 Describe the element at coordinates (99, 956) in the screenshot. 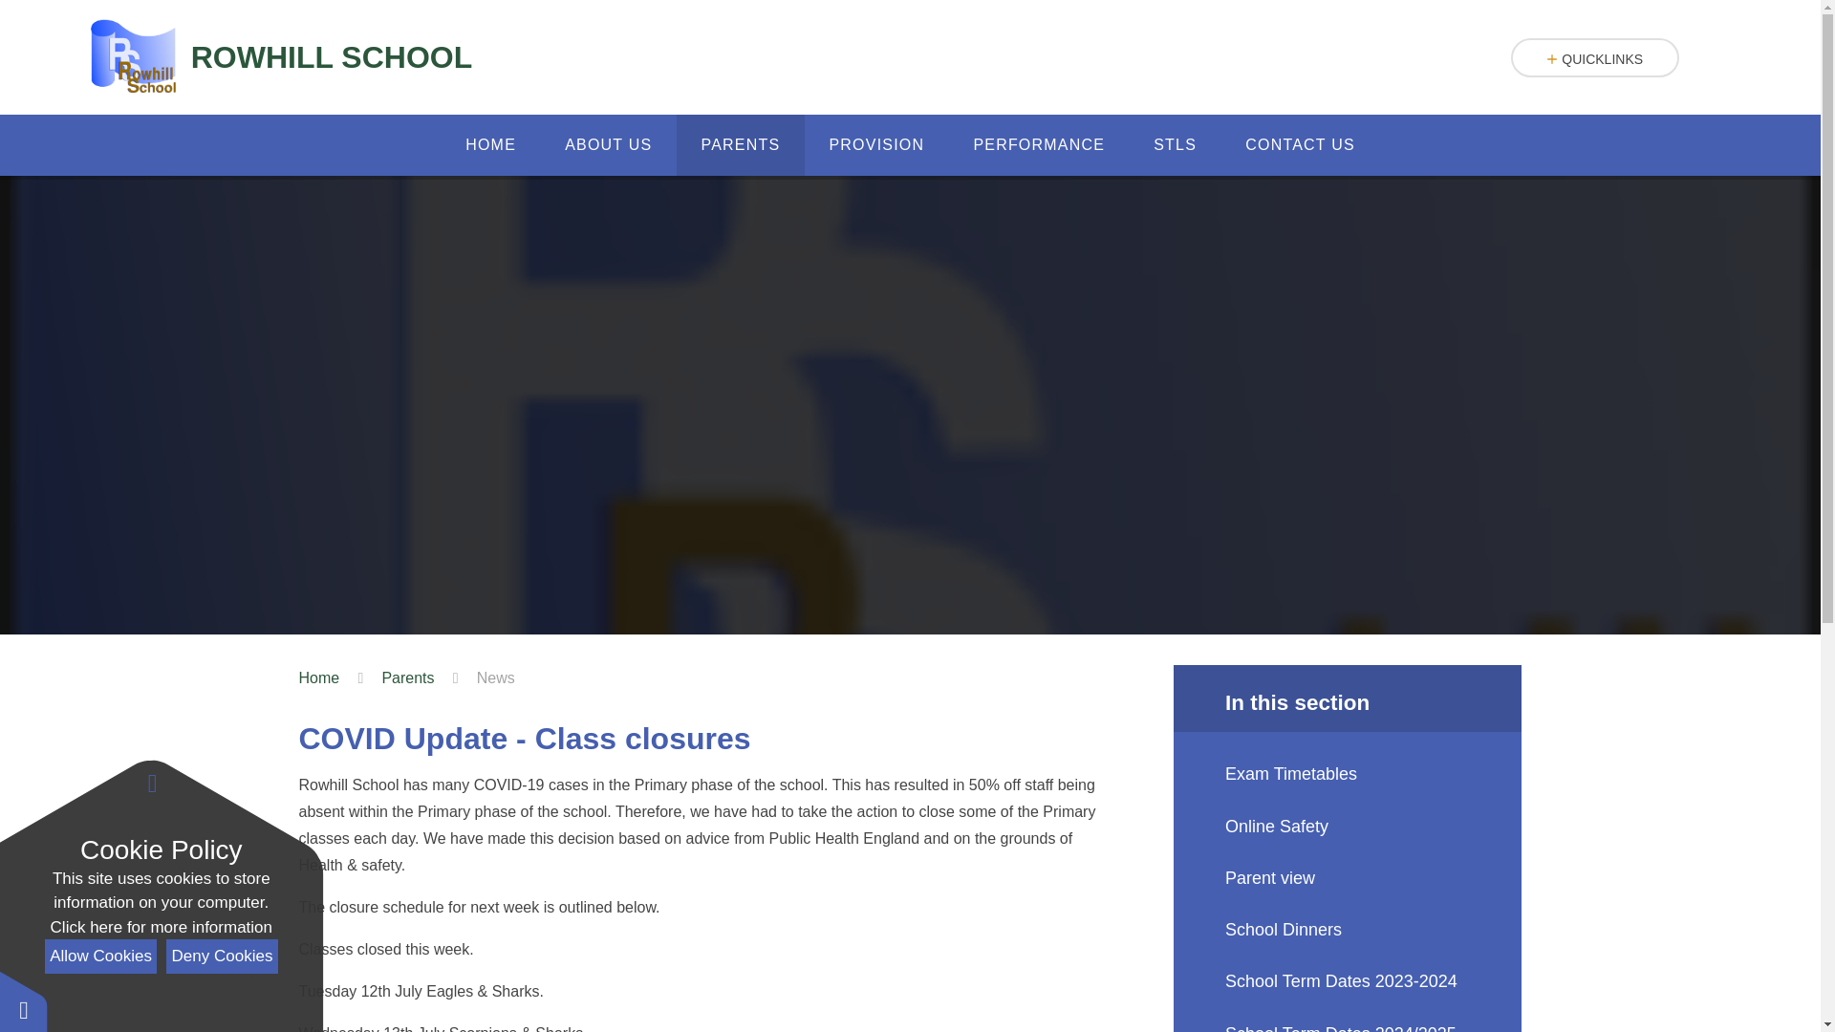

I see `Allow Cookies` at that location.